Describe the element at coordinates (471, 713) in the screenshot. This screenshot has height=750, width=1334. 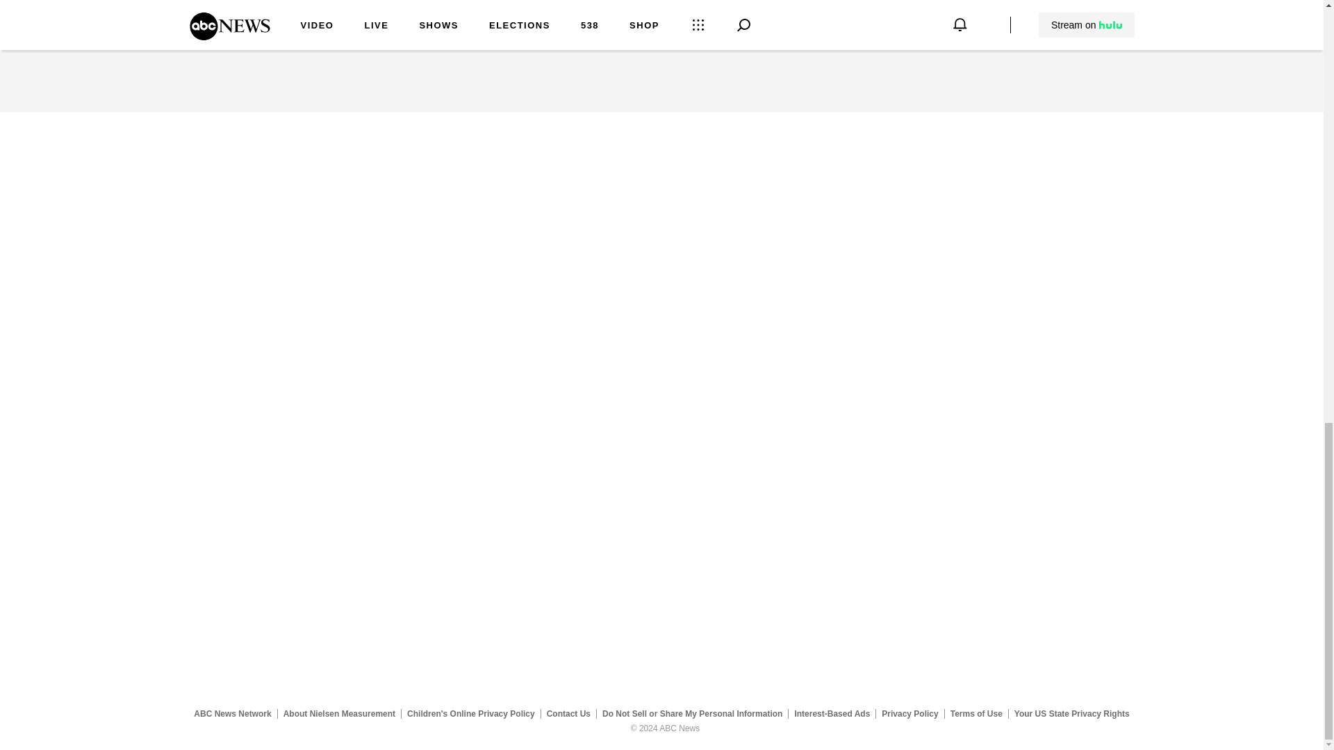
I see `Children's Online Privacy Policy` at that location.